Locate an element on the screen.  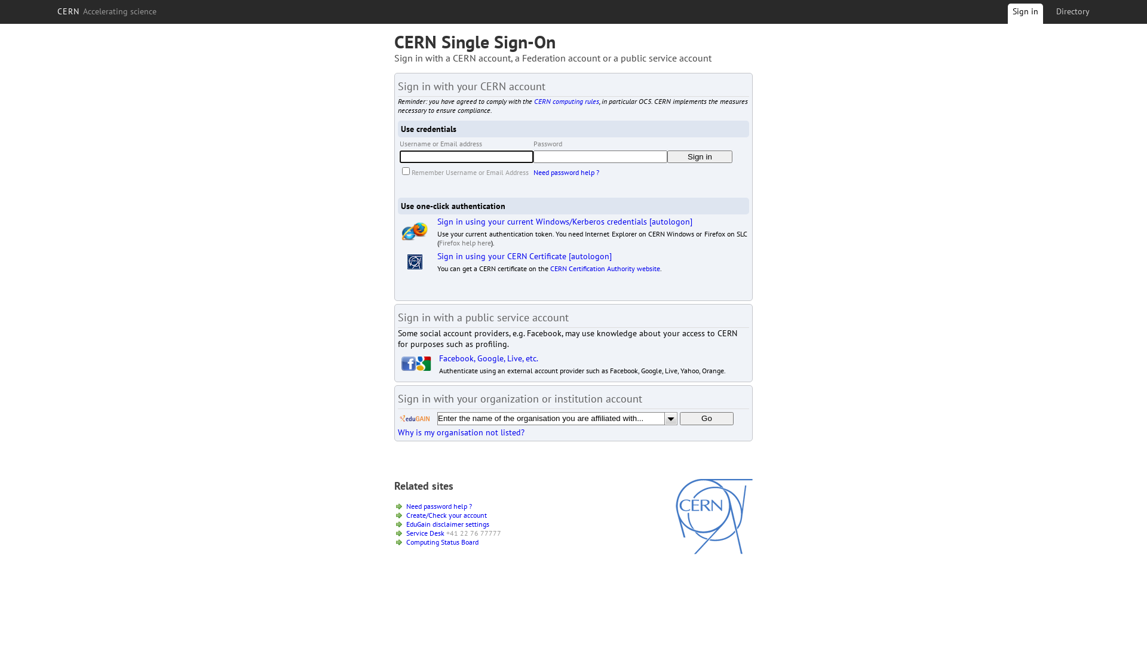
[show debug information] is located at coordinates (434, 446).